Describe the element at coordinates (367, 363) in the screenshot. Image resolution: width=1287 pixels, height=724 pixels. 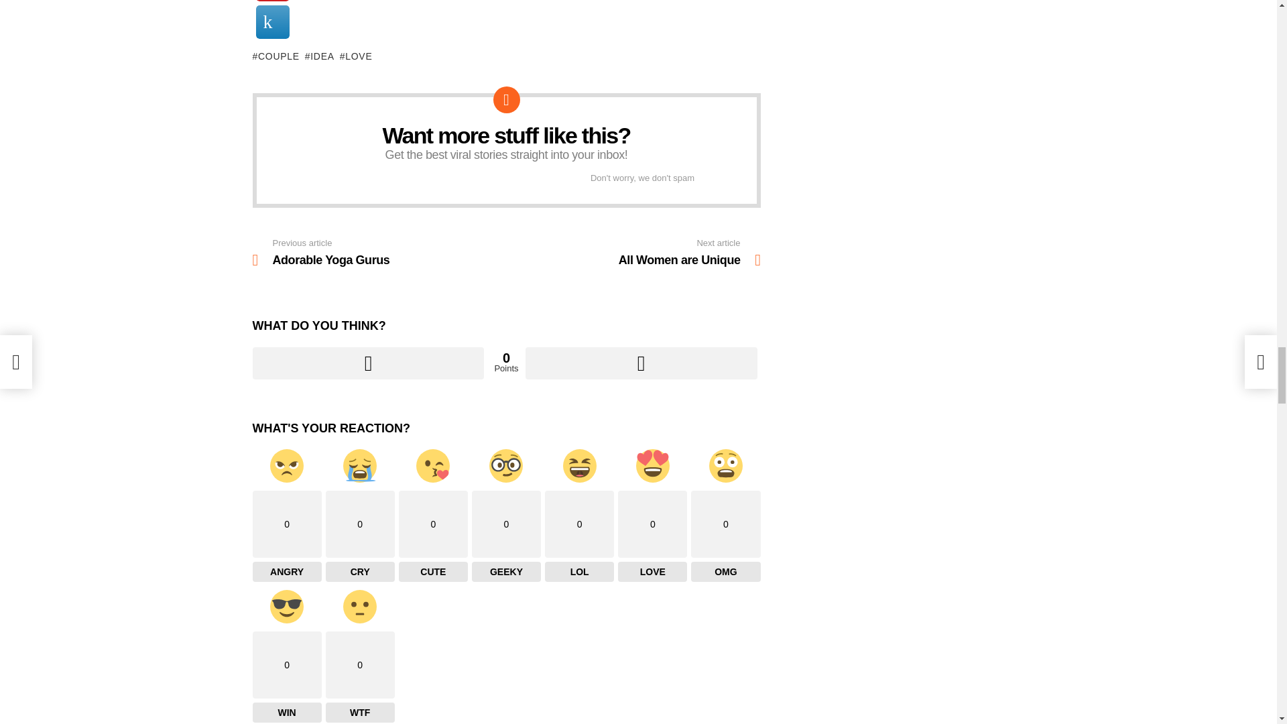
I see `Upvote` at that location.